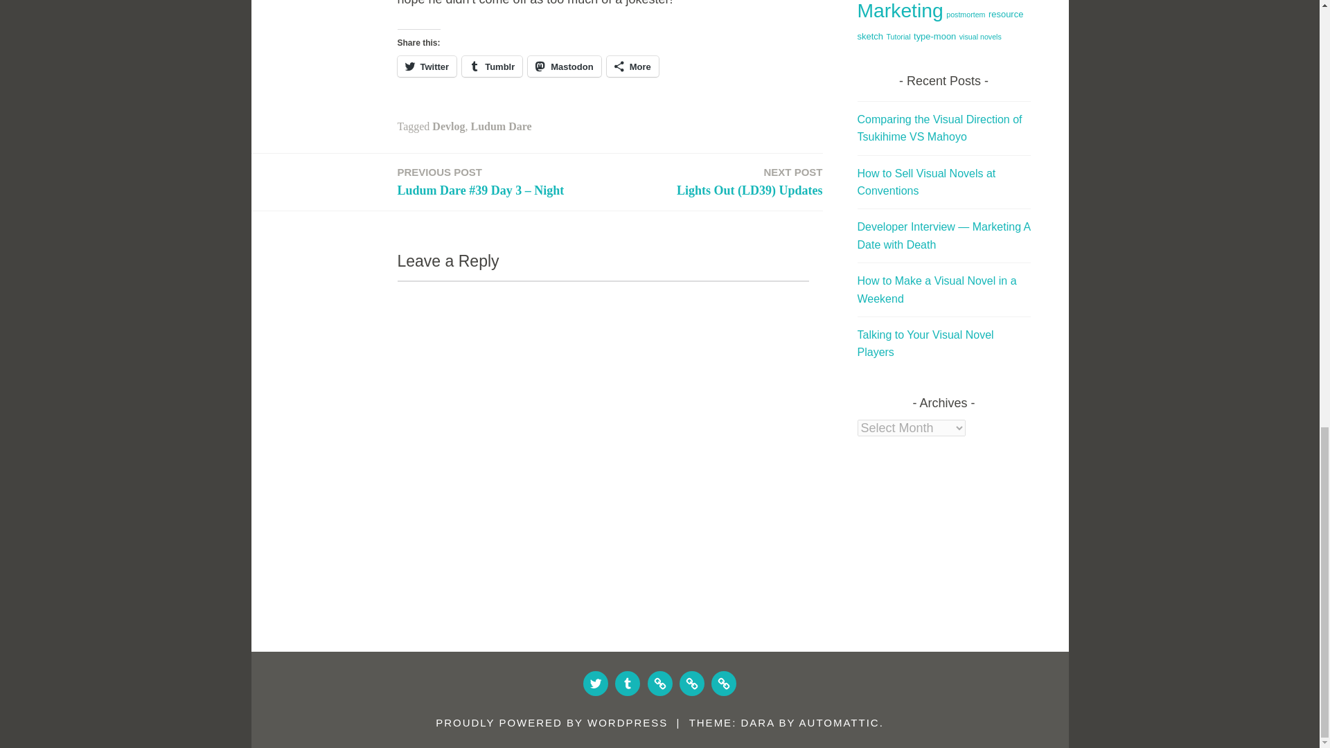  What do you see at coordinates (448, 126) in the screenshot?
I see `Devlog` at bounding box center [448, 126].